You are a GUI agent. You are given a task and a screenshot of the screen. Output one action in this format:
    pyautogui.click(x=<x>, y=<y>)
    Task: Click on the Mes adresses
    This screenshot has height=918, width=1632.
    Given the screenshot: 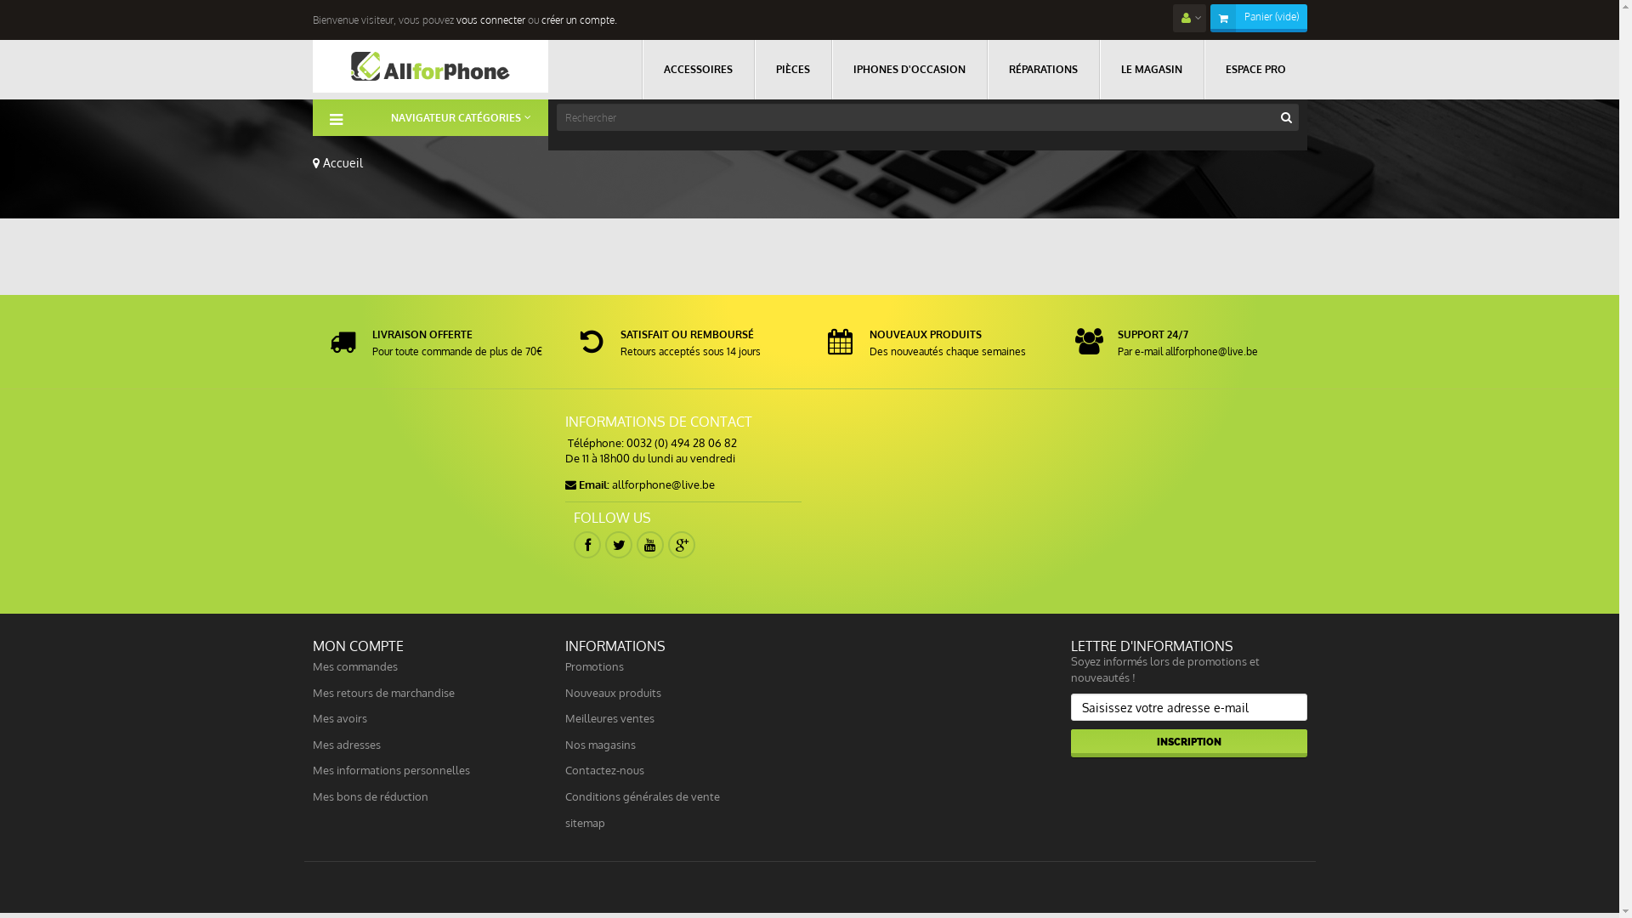 What is the action you would take?
    pyautogui.click(x=347, y=745)
    